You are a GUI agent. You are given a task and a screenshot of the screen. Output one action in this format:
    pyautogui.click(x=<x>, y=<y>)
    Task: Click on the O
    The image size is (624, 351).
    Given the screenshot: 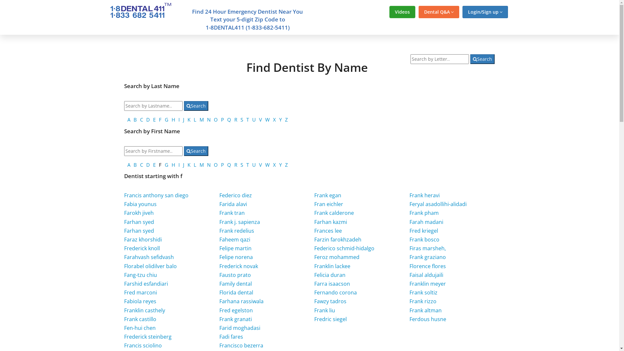 What is the action you would take?
    pyautogui.click(x=216, y=165)
    